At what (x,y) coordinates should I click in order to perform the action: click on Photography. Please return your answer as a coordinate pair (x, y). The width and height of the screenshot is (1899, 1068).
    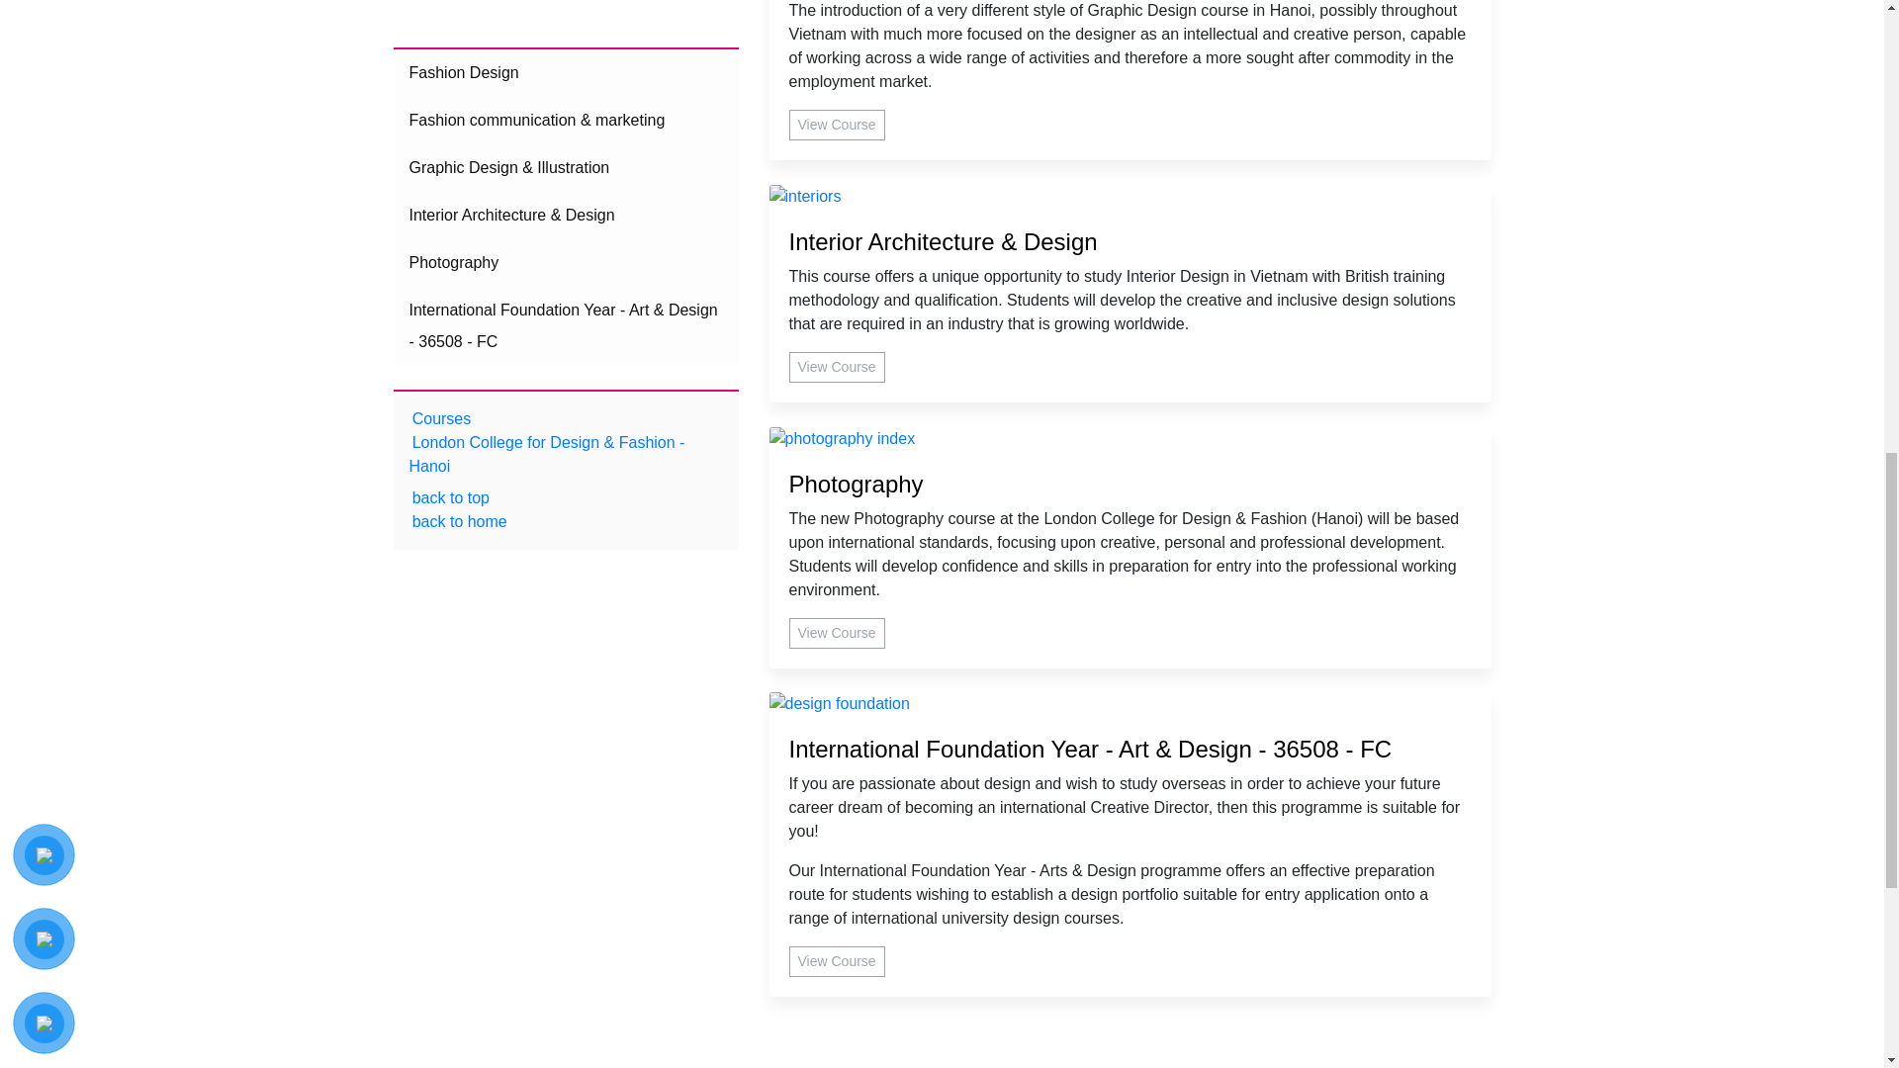
    Looking at the image, I should click on (1130, 485).